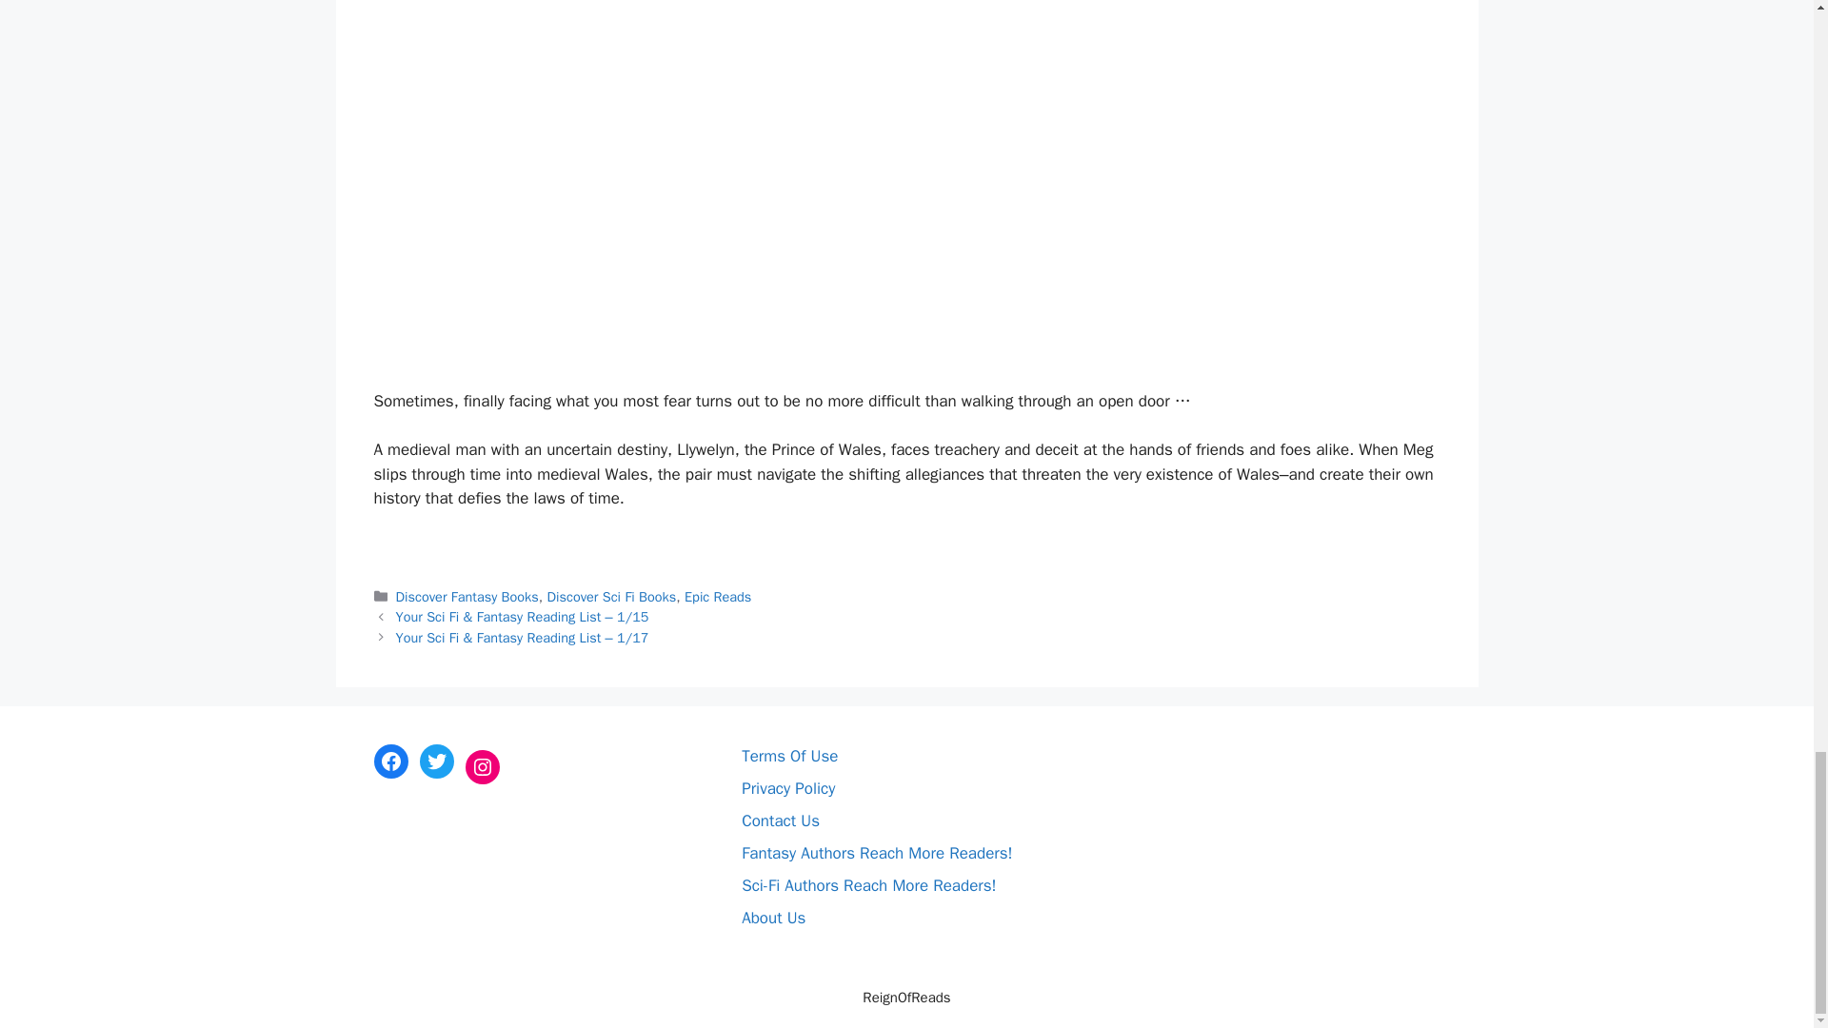  Describe the element at coordinates (789, 756) in the screenshot. I see `Terms Of Use` at that location.